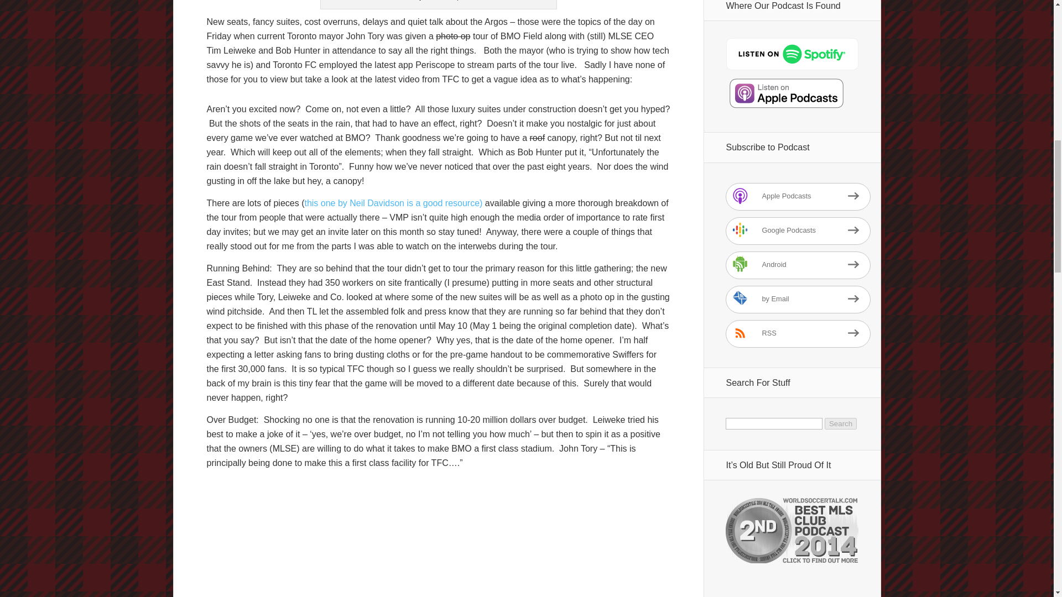 This screenshot has width=1062, height=597. I want to click on Subscribe on Apple Podcasts, so click(798, 197).